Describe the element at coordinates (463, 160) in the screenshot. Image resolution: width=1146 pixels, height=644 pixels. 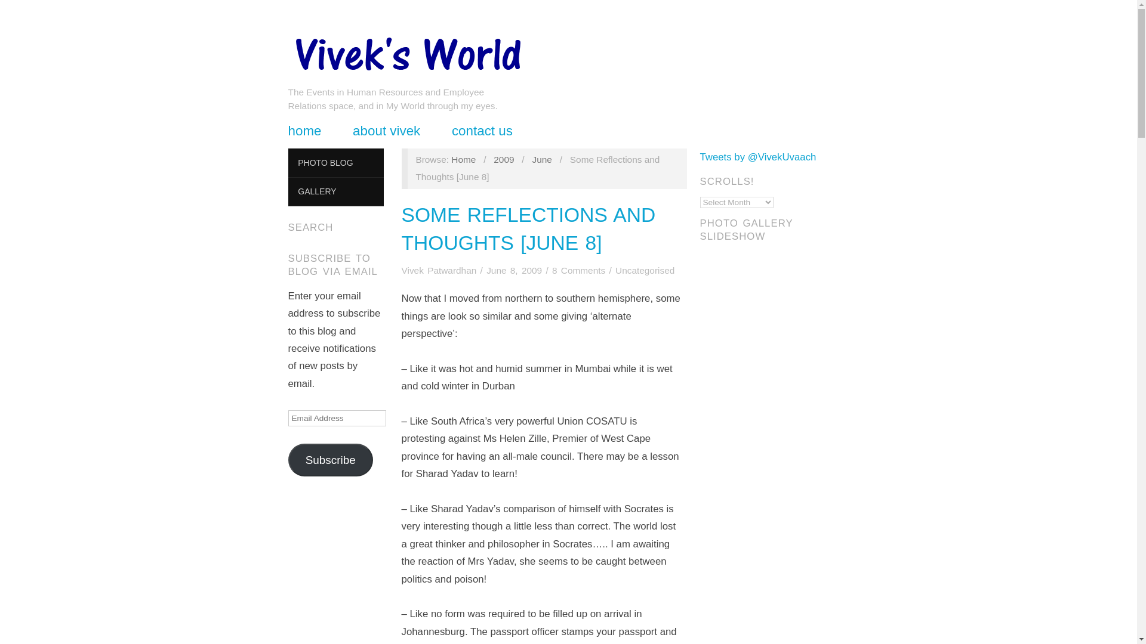
I see `Vivek Patwardhan` at that location.